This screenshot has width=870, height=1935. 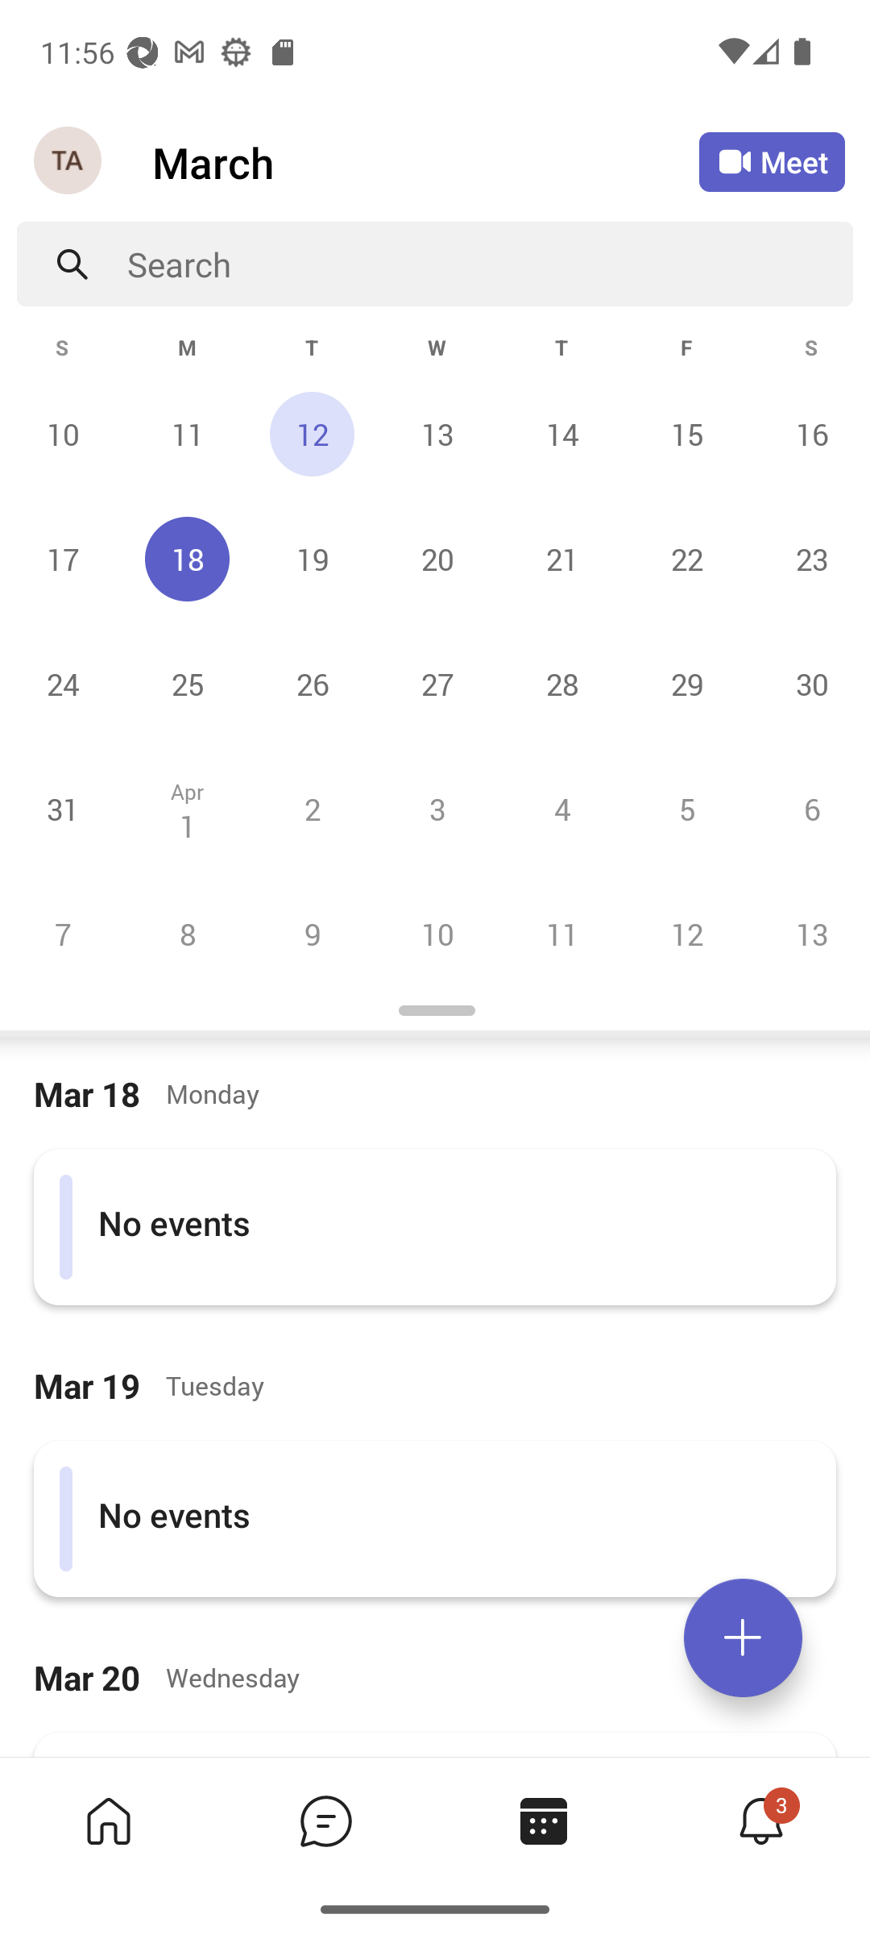 What do you see at coordinates (686, 684) in the screenshot?
I see `Friday, March 29 29` at bounding box center [686, 684].